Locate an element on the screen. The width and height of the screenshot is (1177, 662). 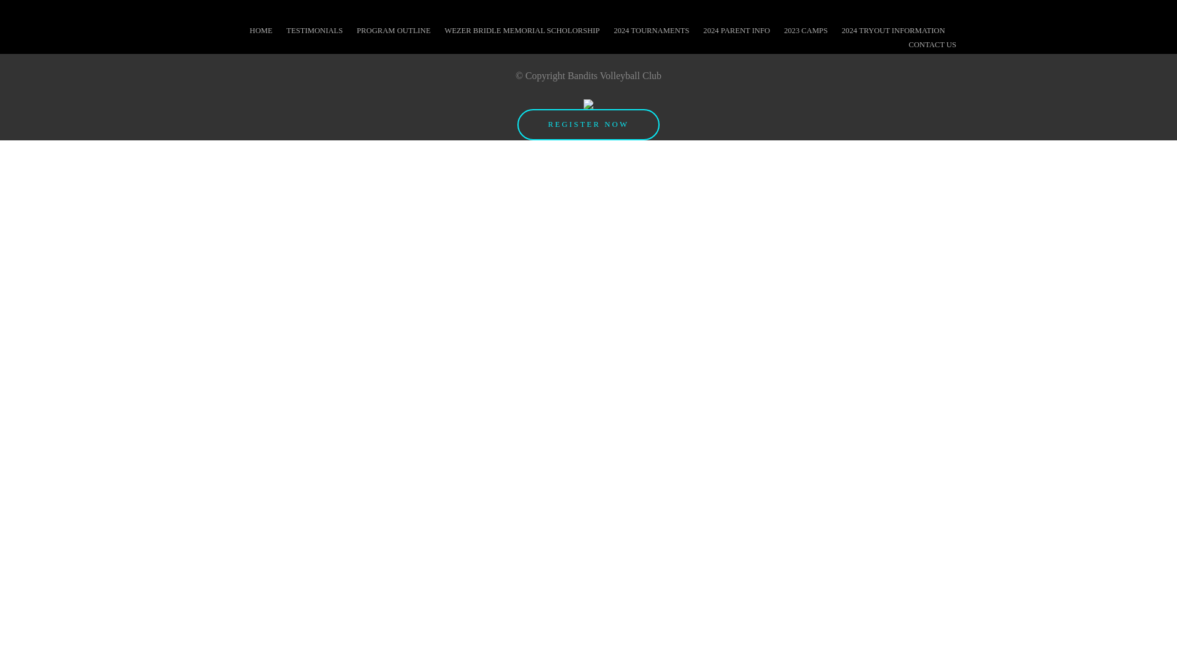
HOME is located at coordinates (261, 31).